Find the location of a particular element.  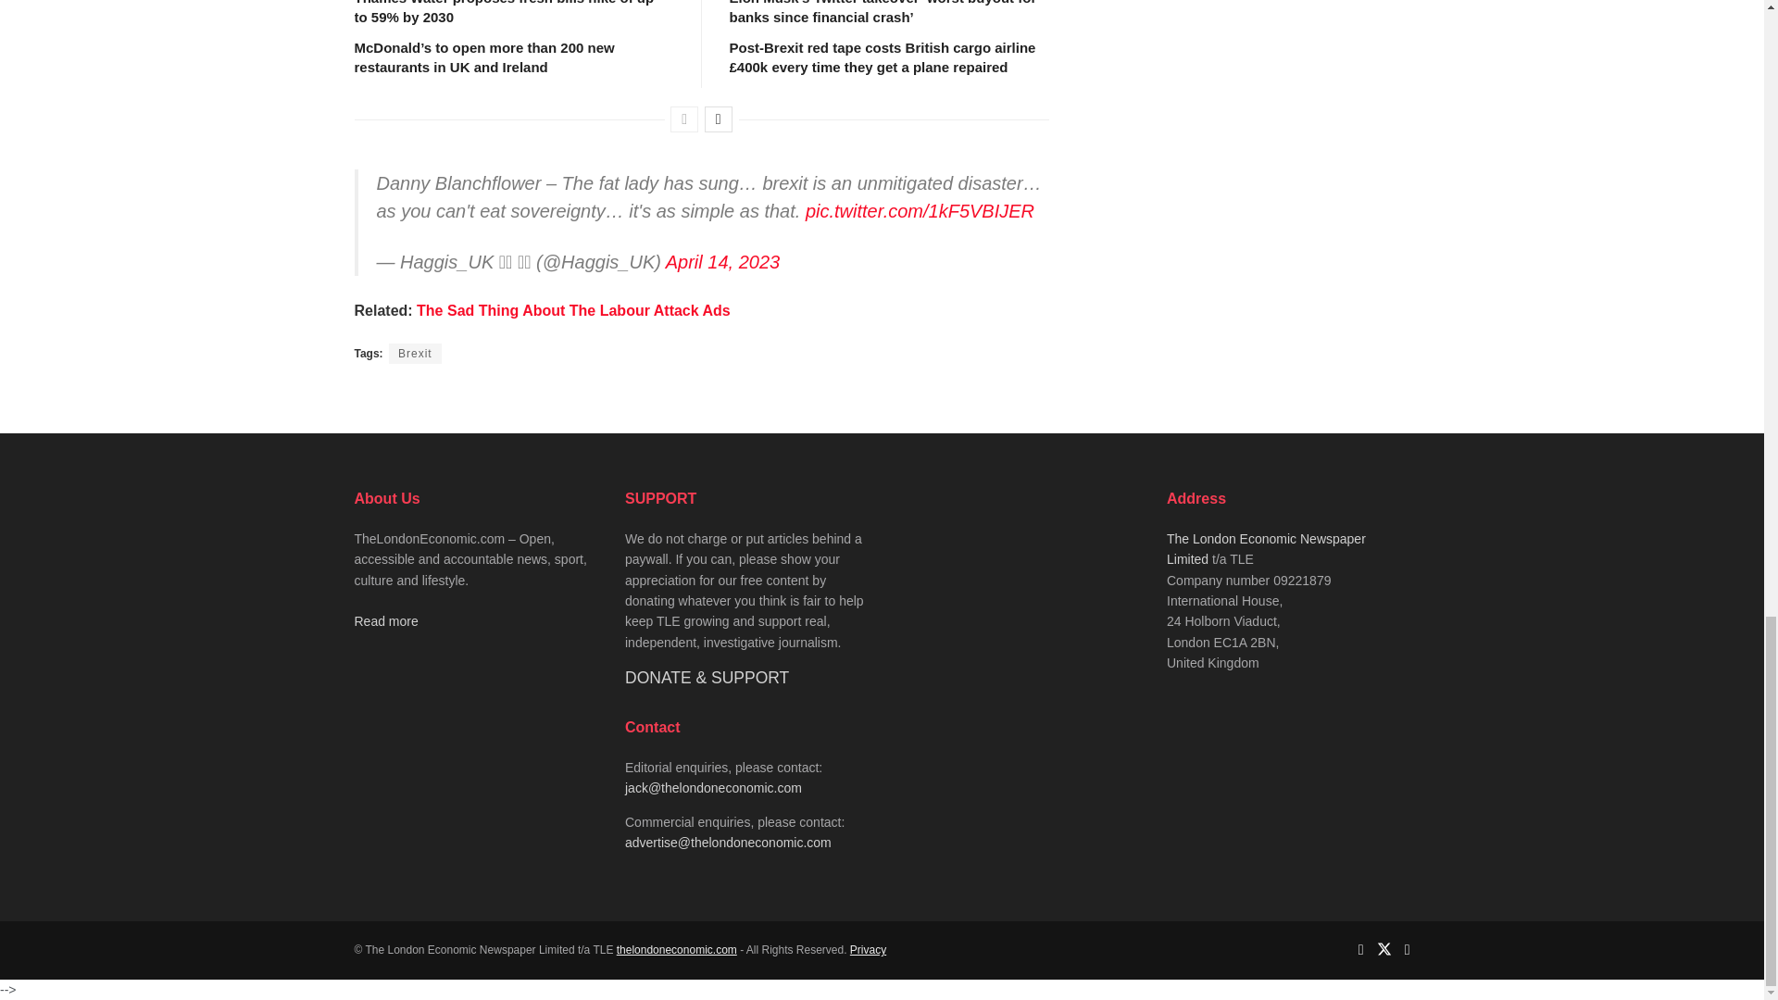

Previous is located at coordinates (683, 119).